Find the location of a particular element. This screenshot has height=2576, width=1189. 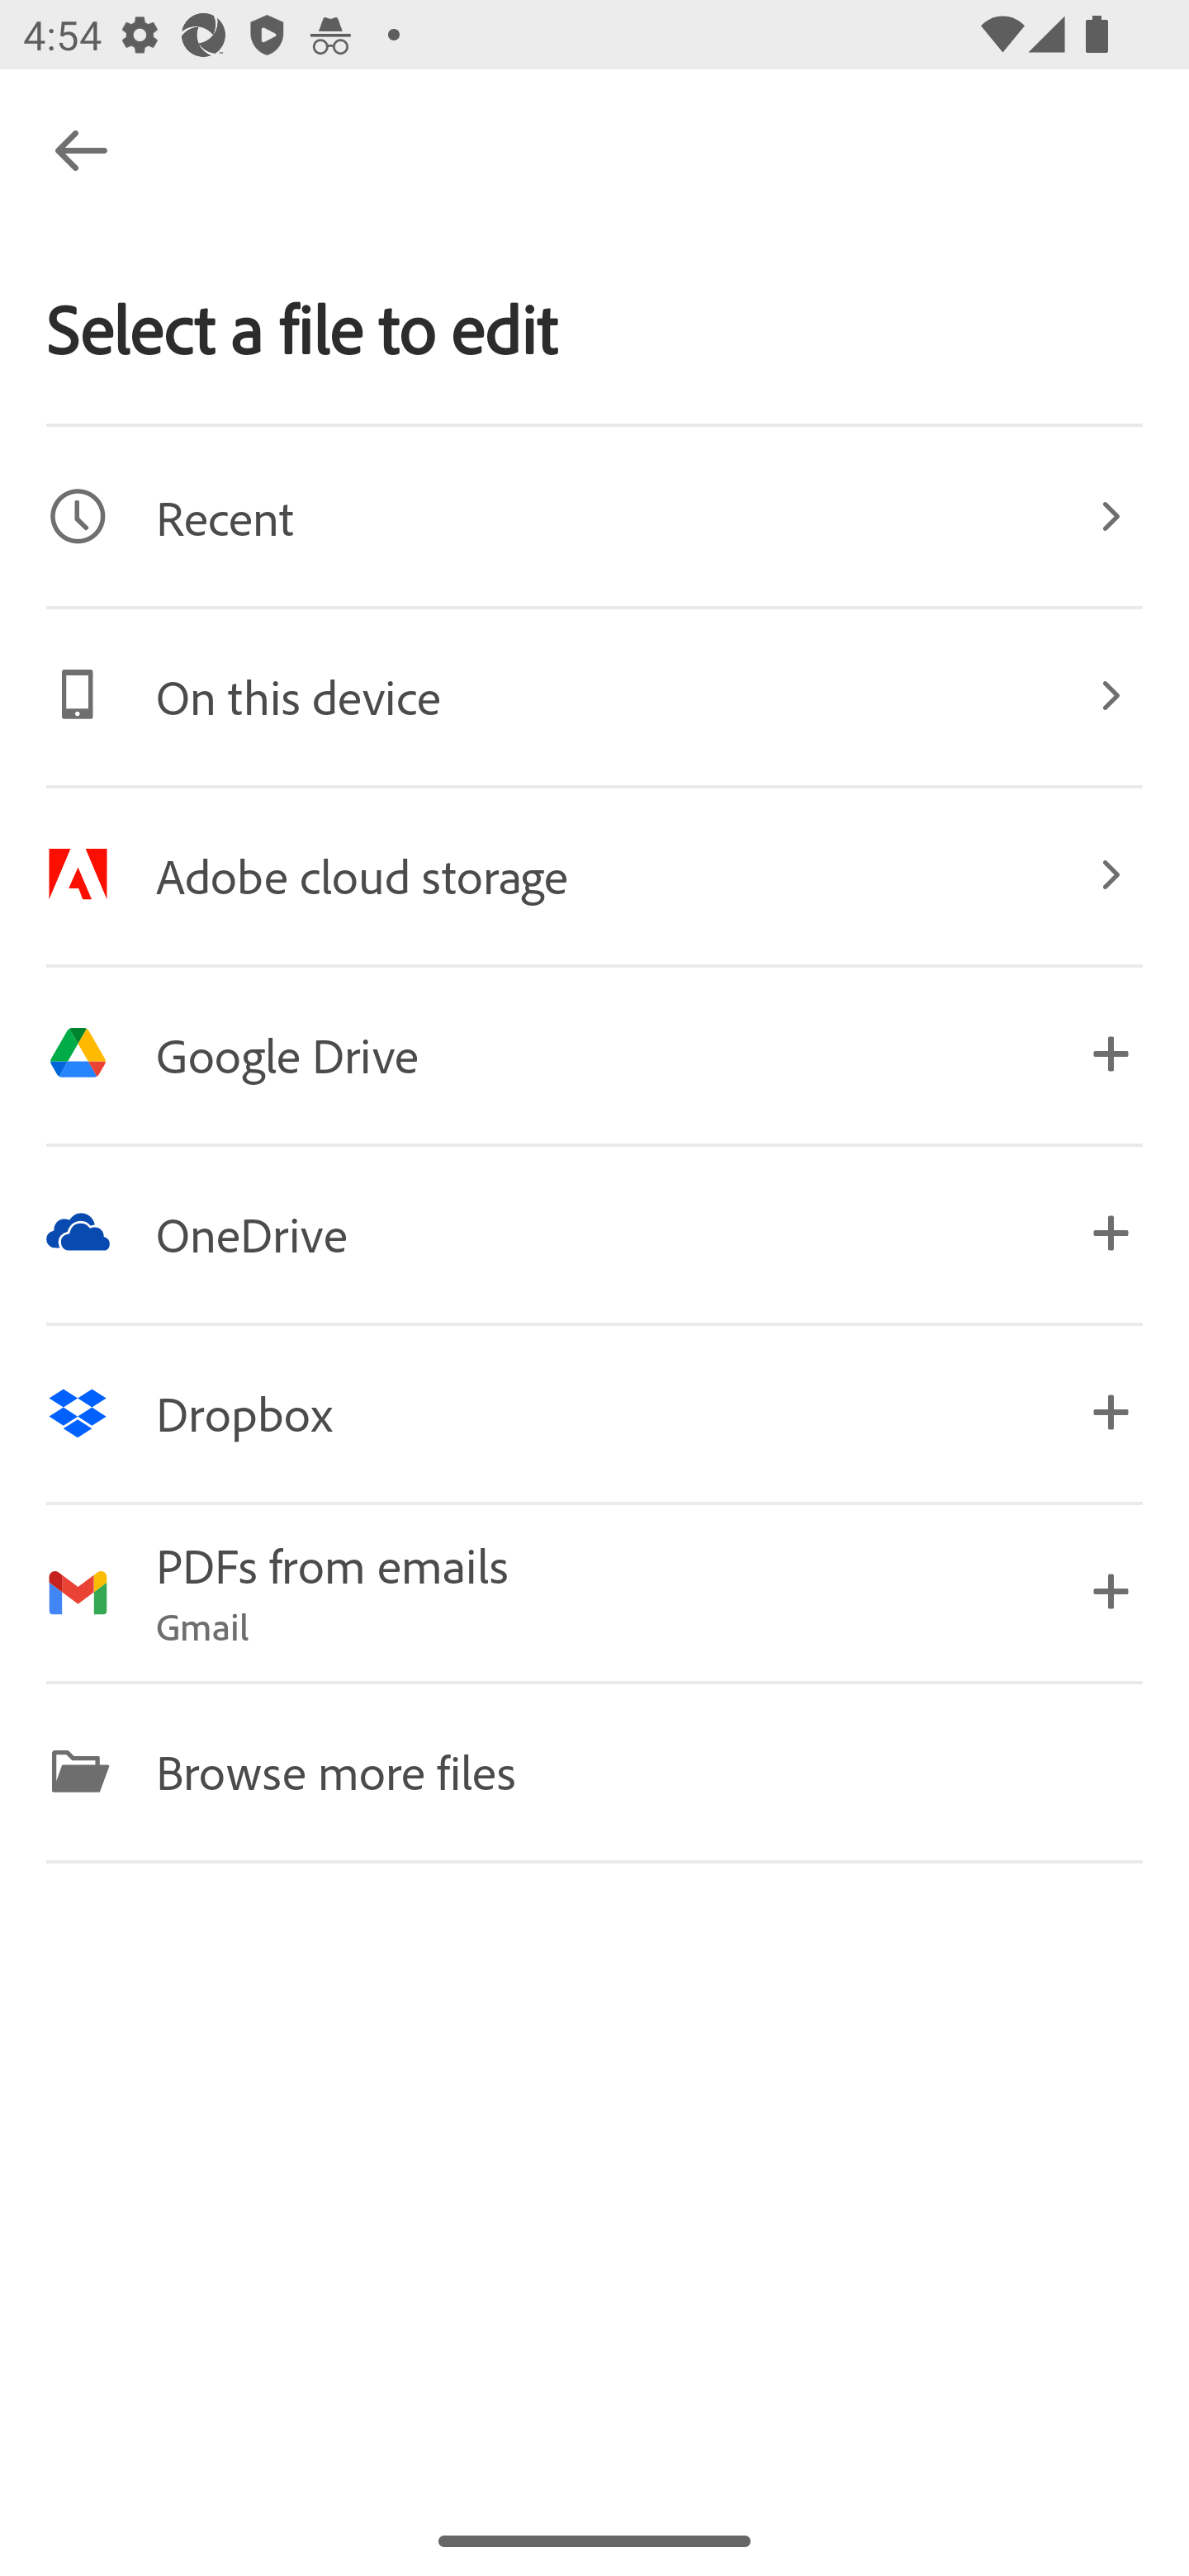

Image Browse more files is located at coordinates (594, 1770).